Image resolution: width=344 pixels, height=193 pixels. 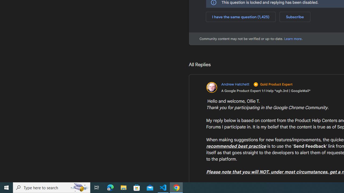 What do you see at coordinates (293, 39) in the screenshot?
I see `Community content may not be verified or up-to-date.` at bounding box center [293, 39].